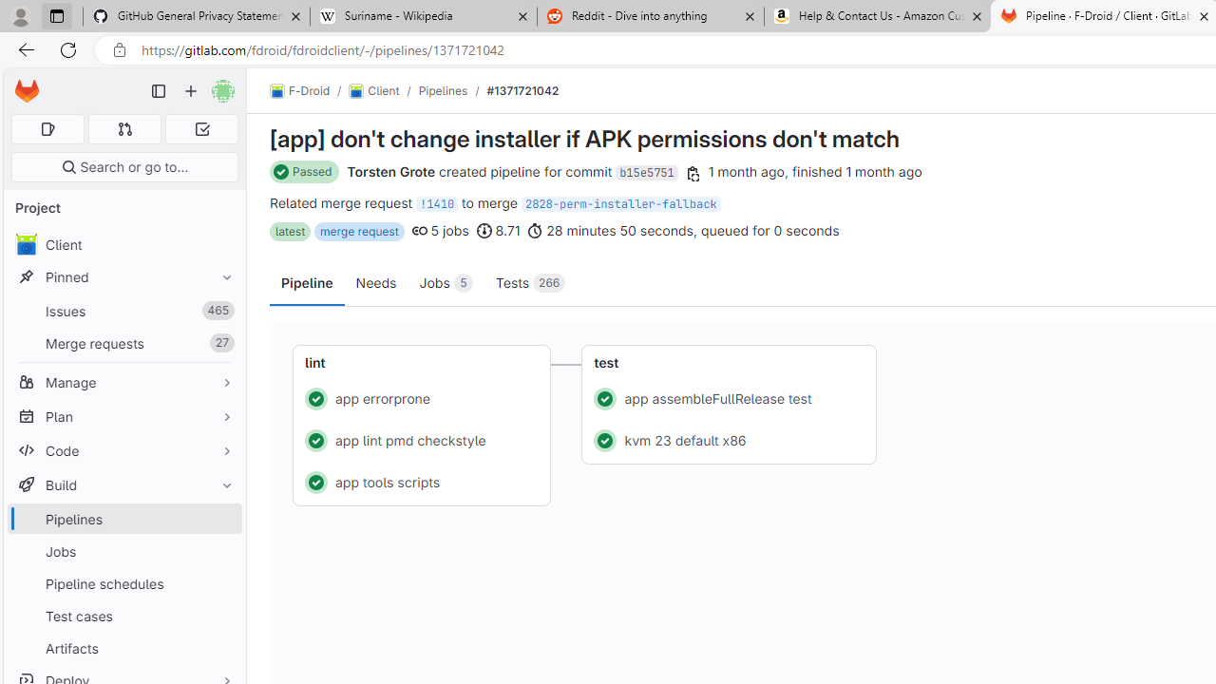  Describe the element at coordinates (123, 519) in the screenshot. I see `Pipelines` at that location.